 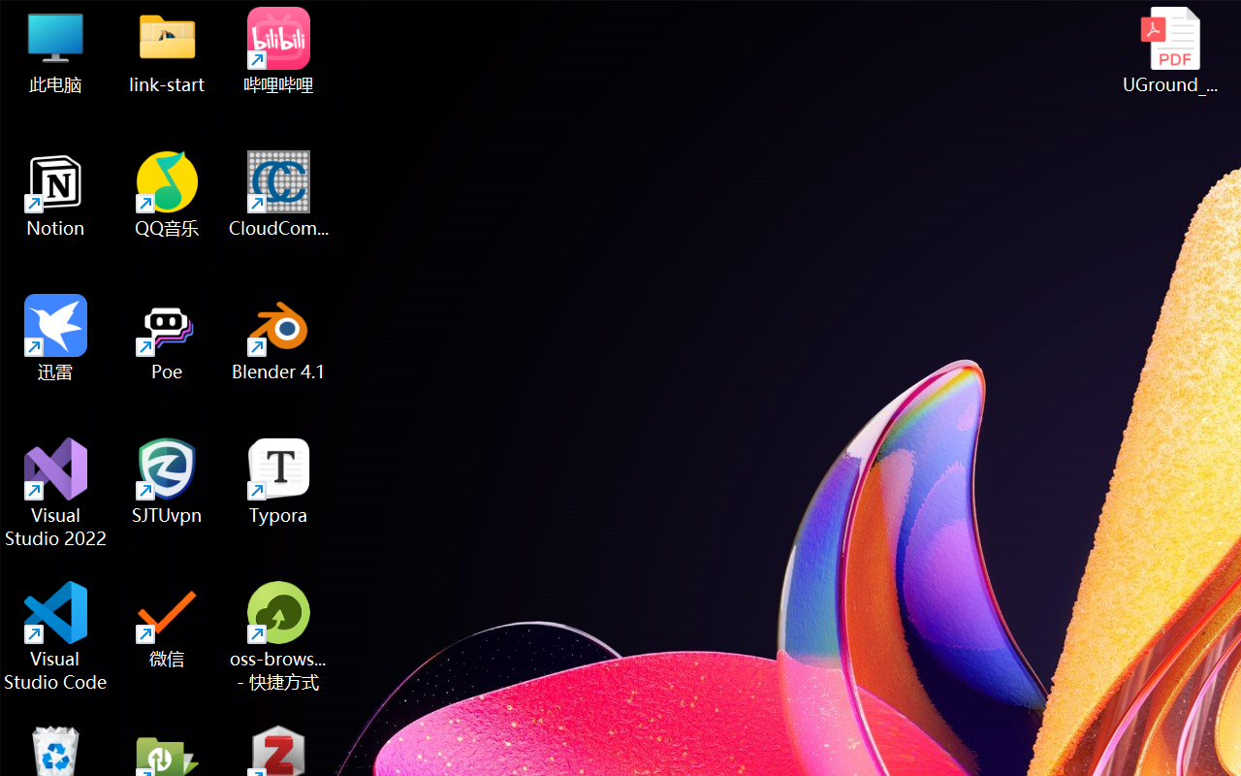 What do you see at coordinates (56, 636) in the screenshot?
I see `Visual Studio Code` at bounding box center [56, 636].